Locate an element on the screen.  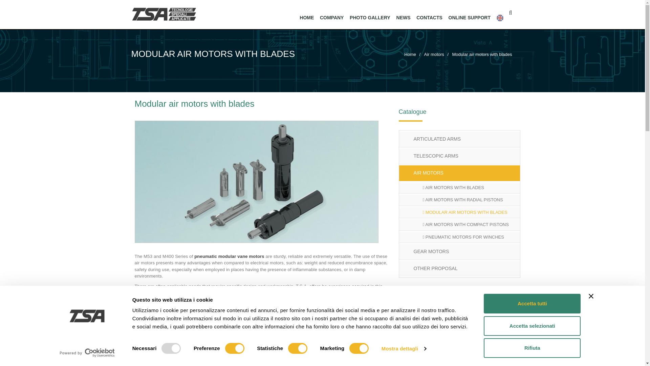
Accetta tutti is located at coordinates (532, 304).